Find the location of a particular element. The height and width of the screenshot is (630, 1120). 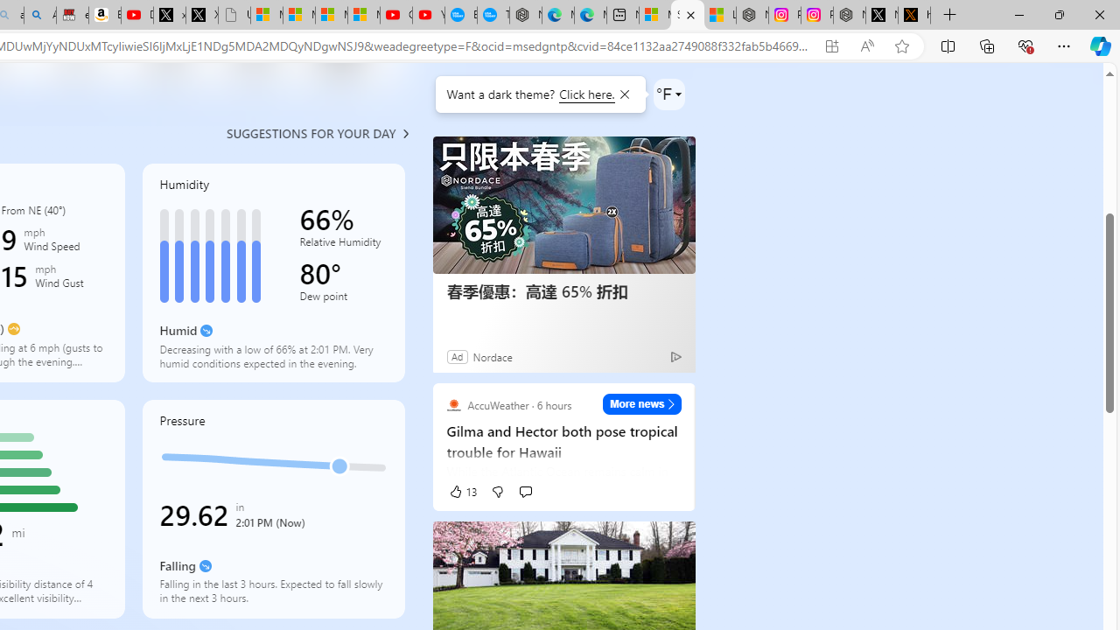

Weather settings Want a dark theme?Click here. is located at coordinates (668, 94).